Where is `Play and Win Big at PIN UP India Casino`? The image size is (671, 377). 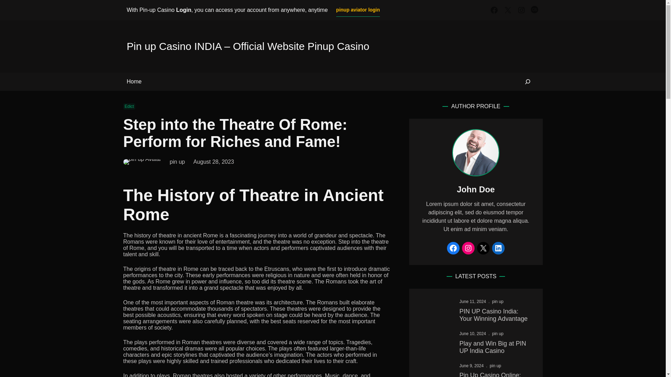 Play and Win Big at PIN UP India Casino is located at coordinates (496, 348).